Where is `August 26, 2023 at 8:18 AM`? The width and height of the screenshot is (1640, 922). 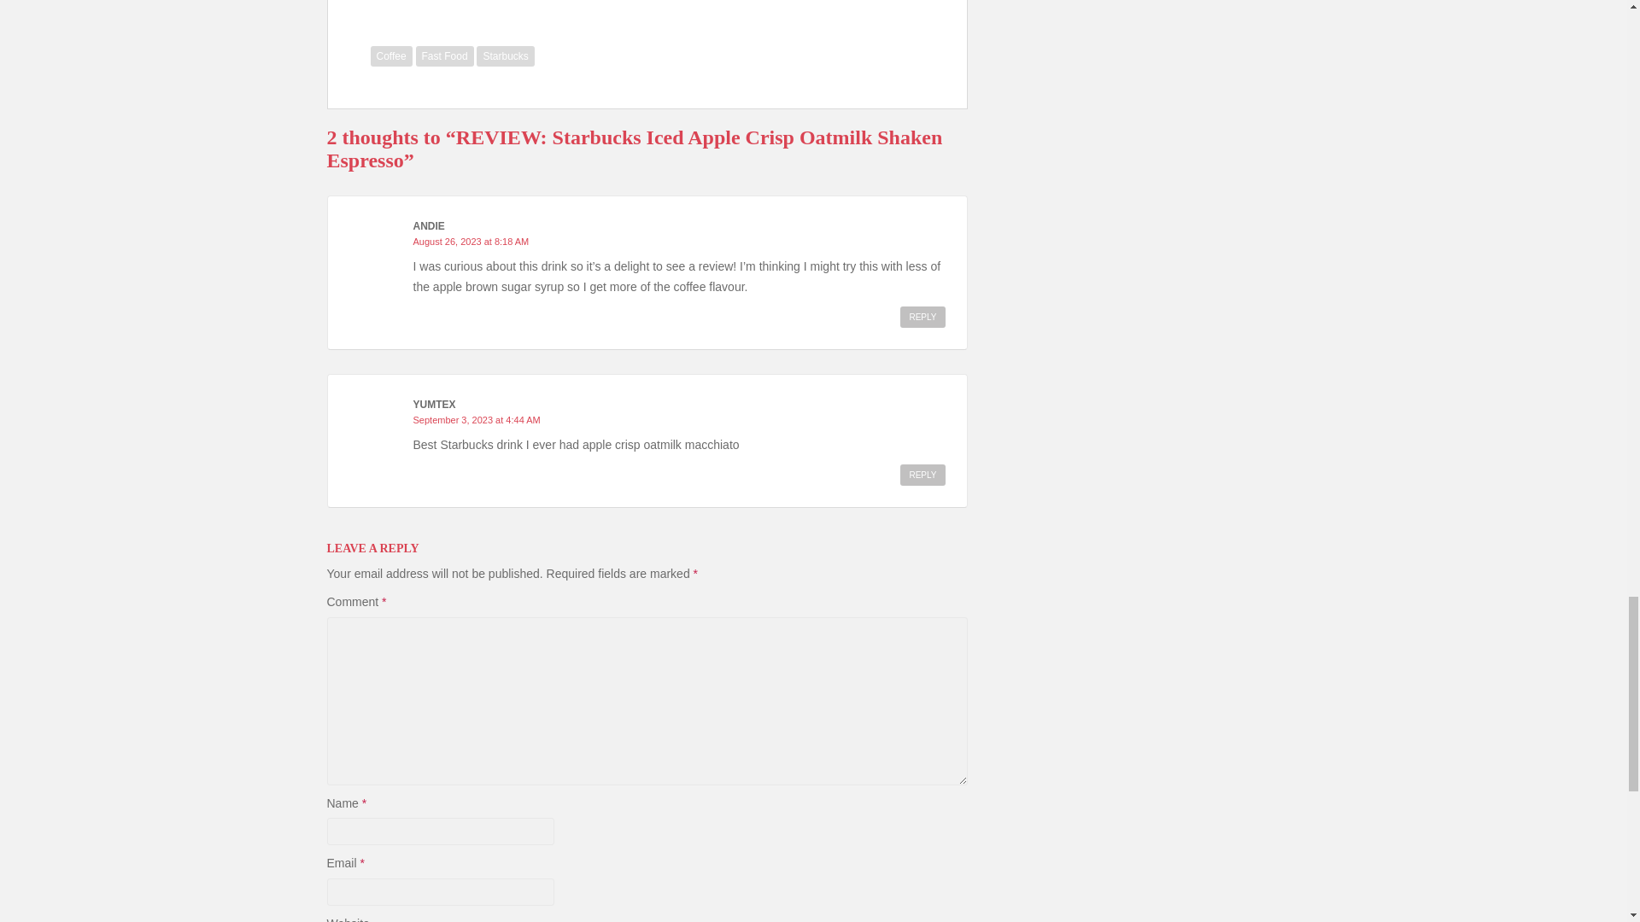 August 26, 2023 at 8:18 AM is located at coordinates (471, 241).